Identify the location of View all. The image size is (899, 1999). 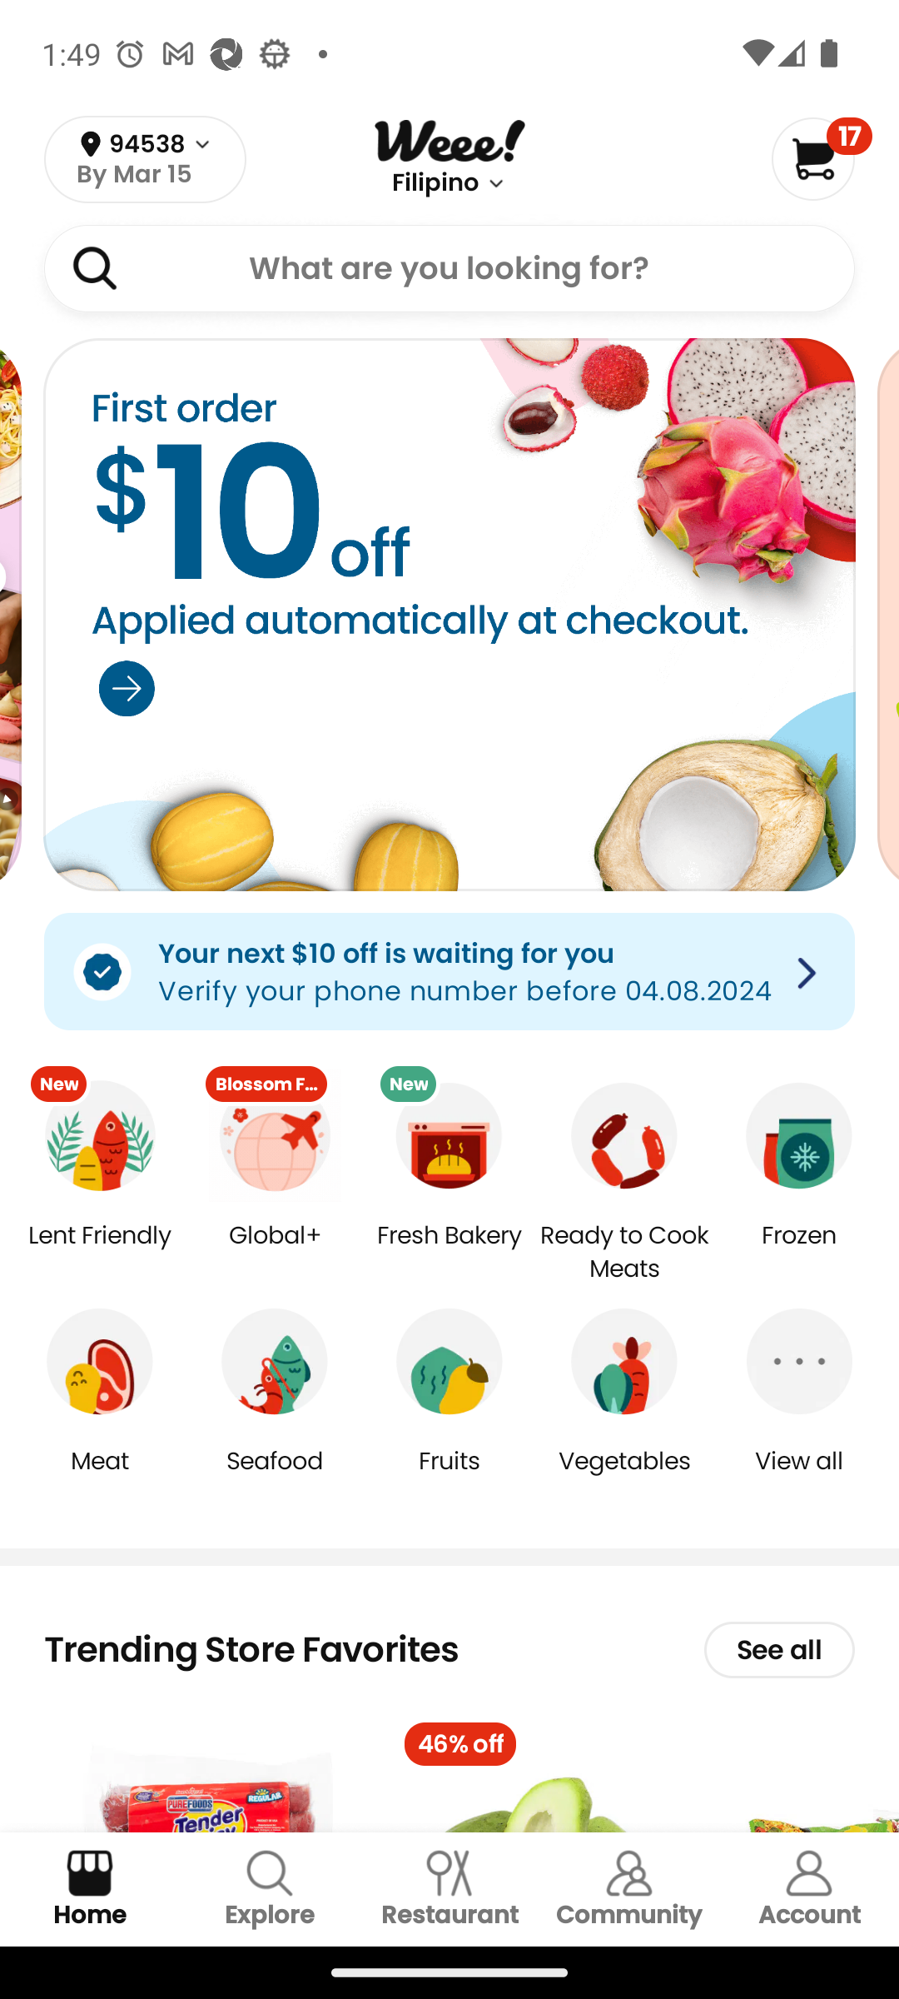
(799, 1478).